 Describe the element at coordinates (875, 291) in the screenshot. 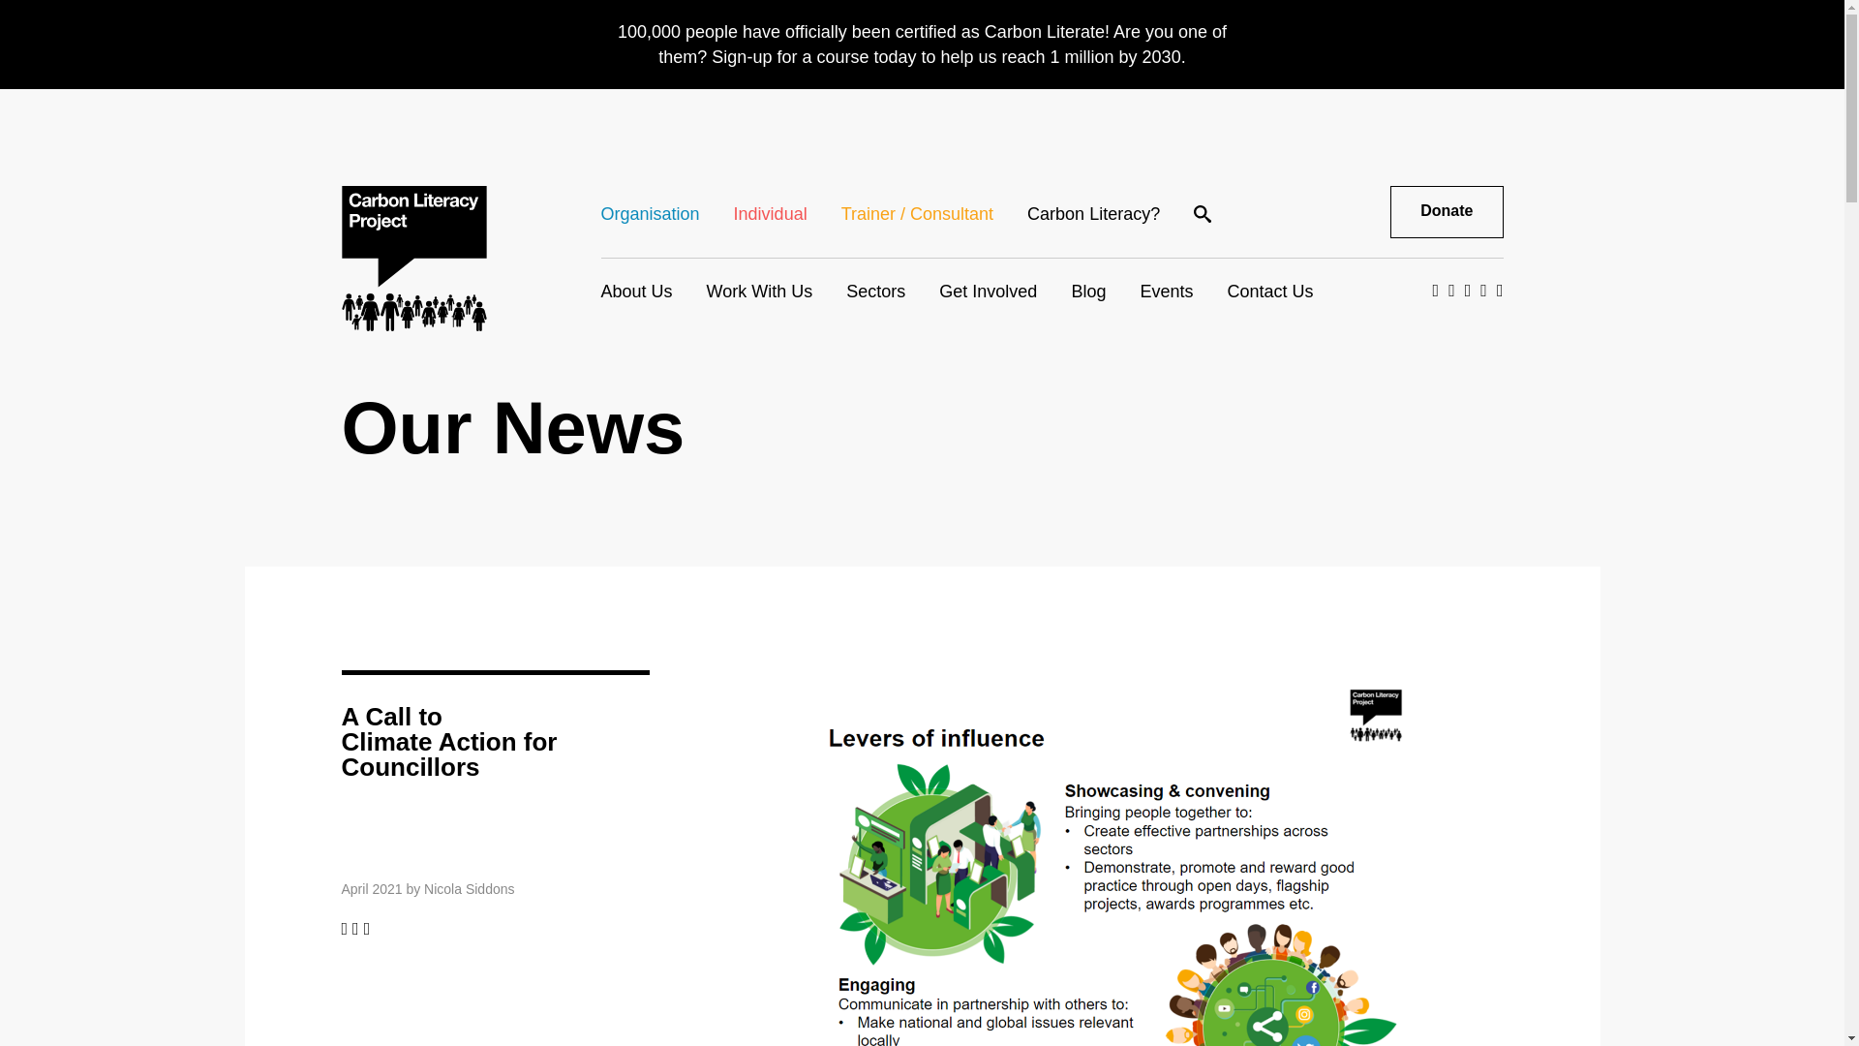

I see `Sectors` at that location.